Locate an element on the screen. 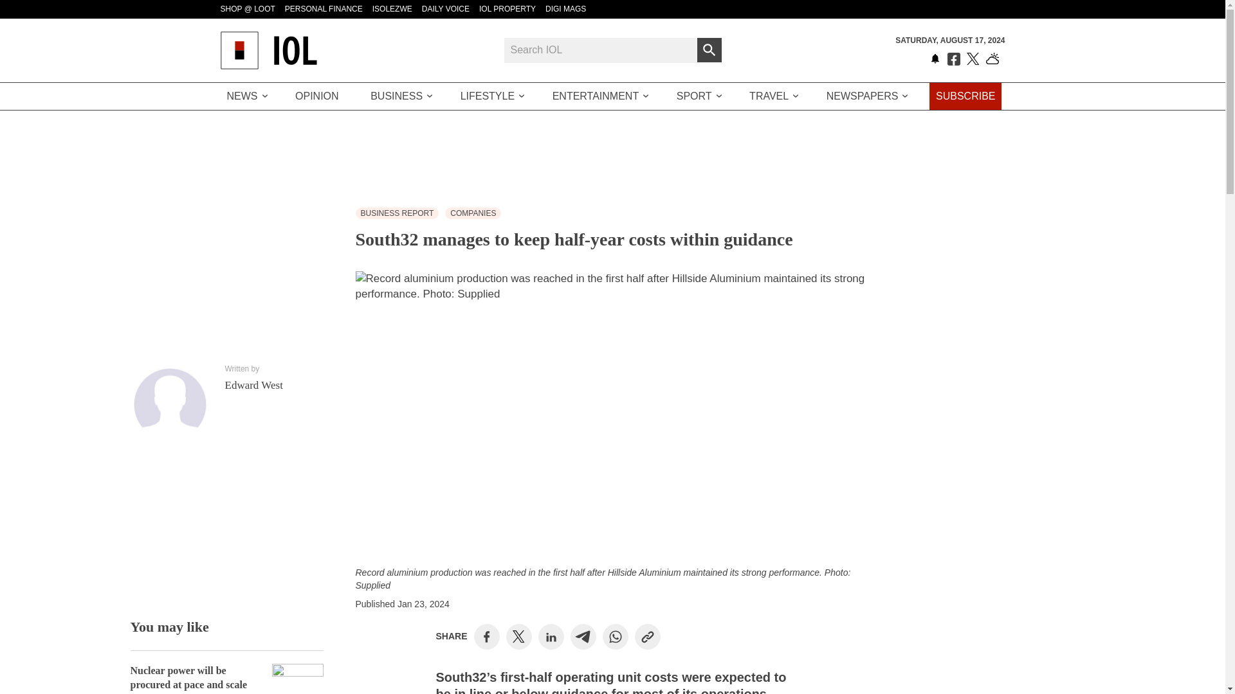 The height and width of the screenshot is (694, 1235). Share on WhatsApp is located at coordinates (615, 636).